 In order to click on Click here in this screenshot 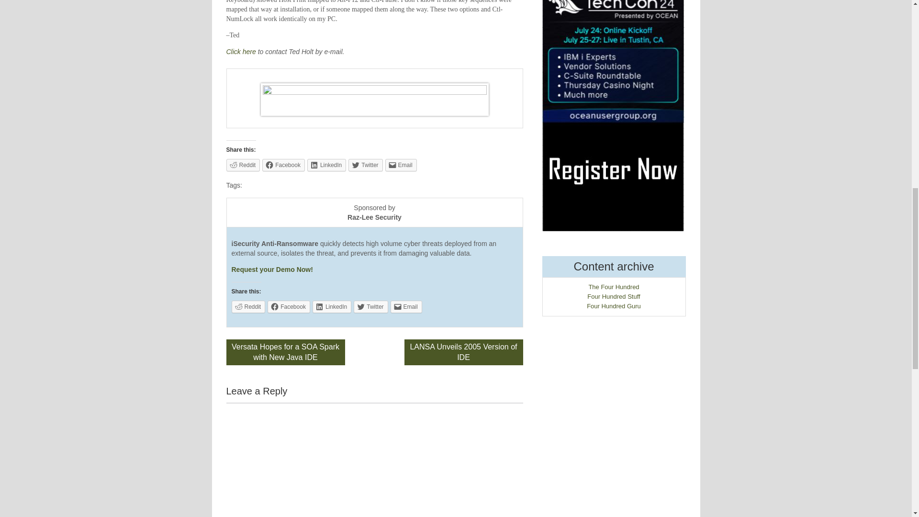, I will do `click(240, 52)`.